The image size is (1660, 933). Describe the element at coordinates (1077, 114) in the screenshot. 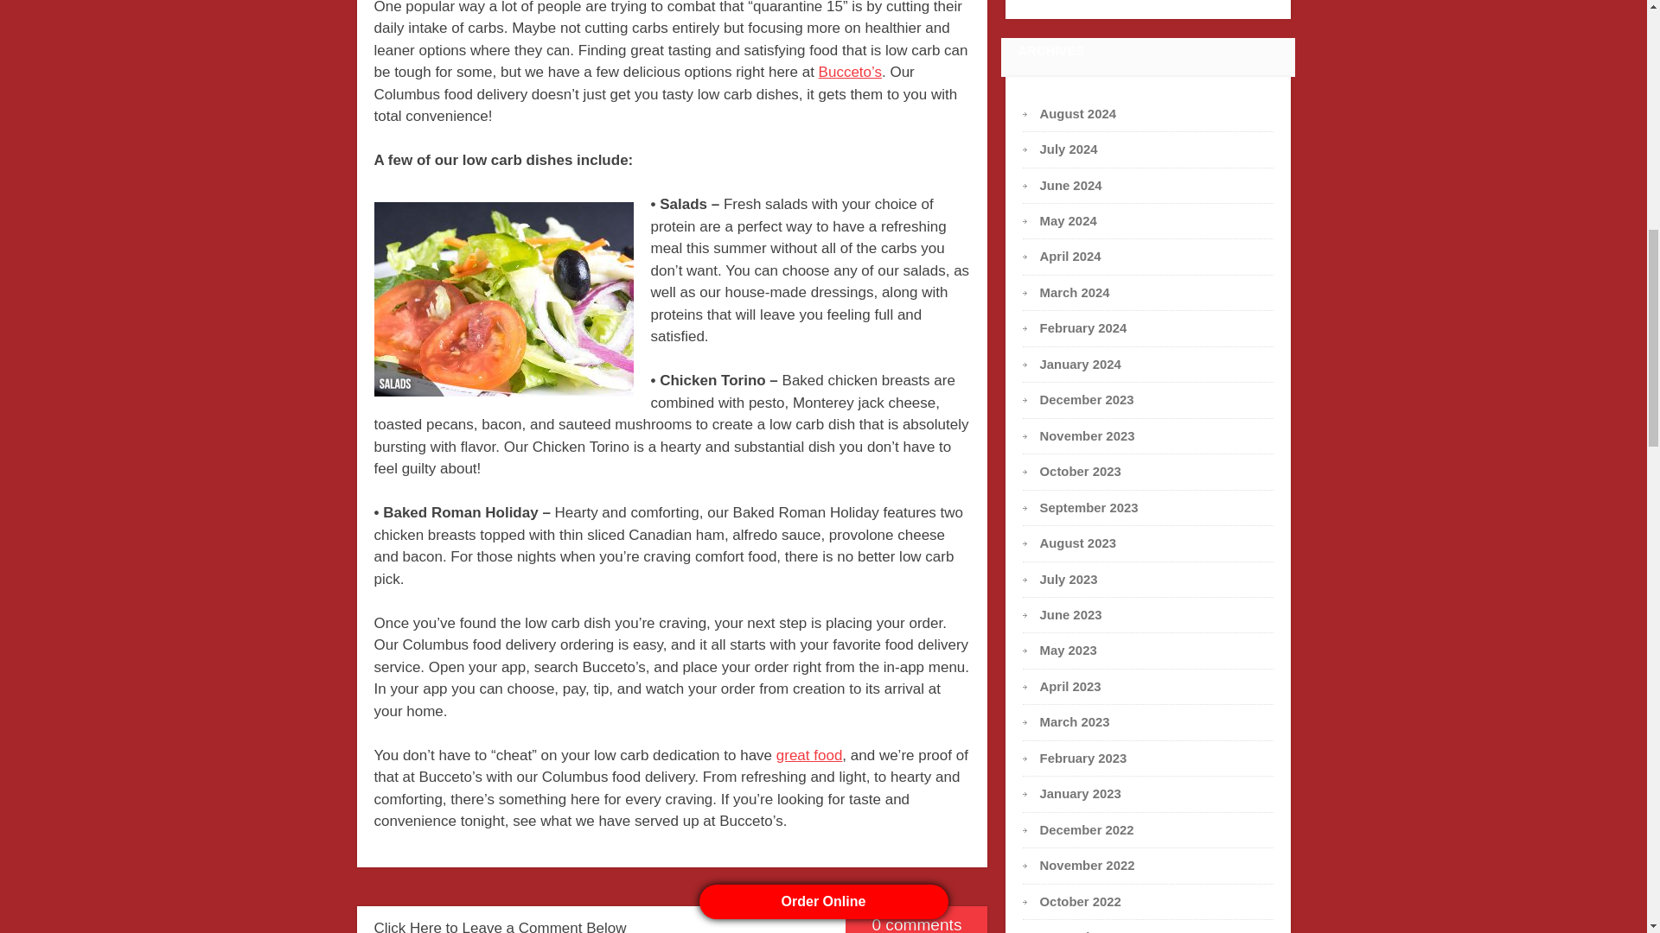

I see `August 2024` at that location.